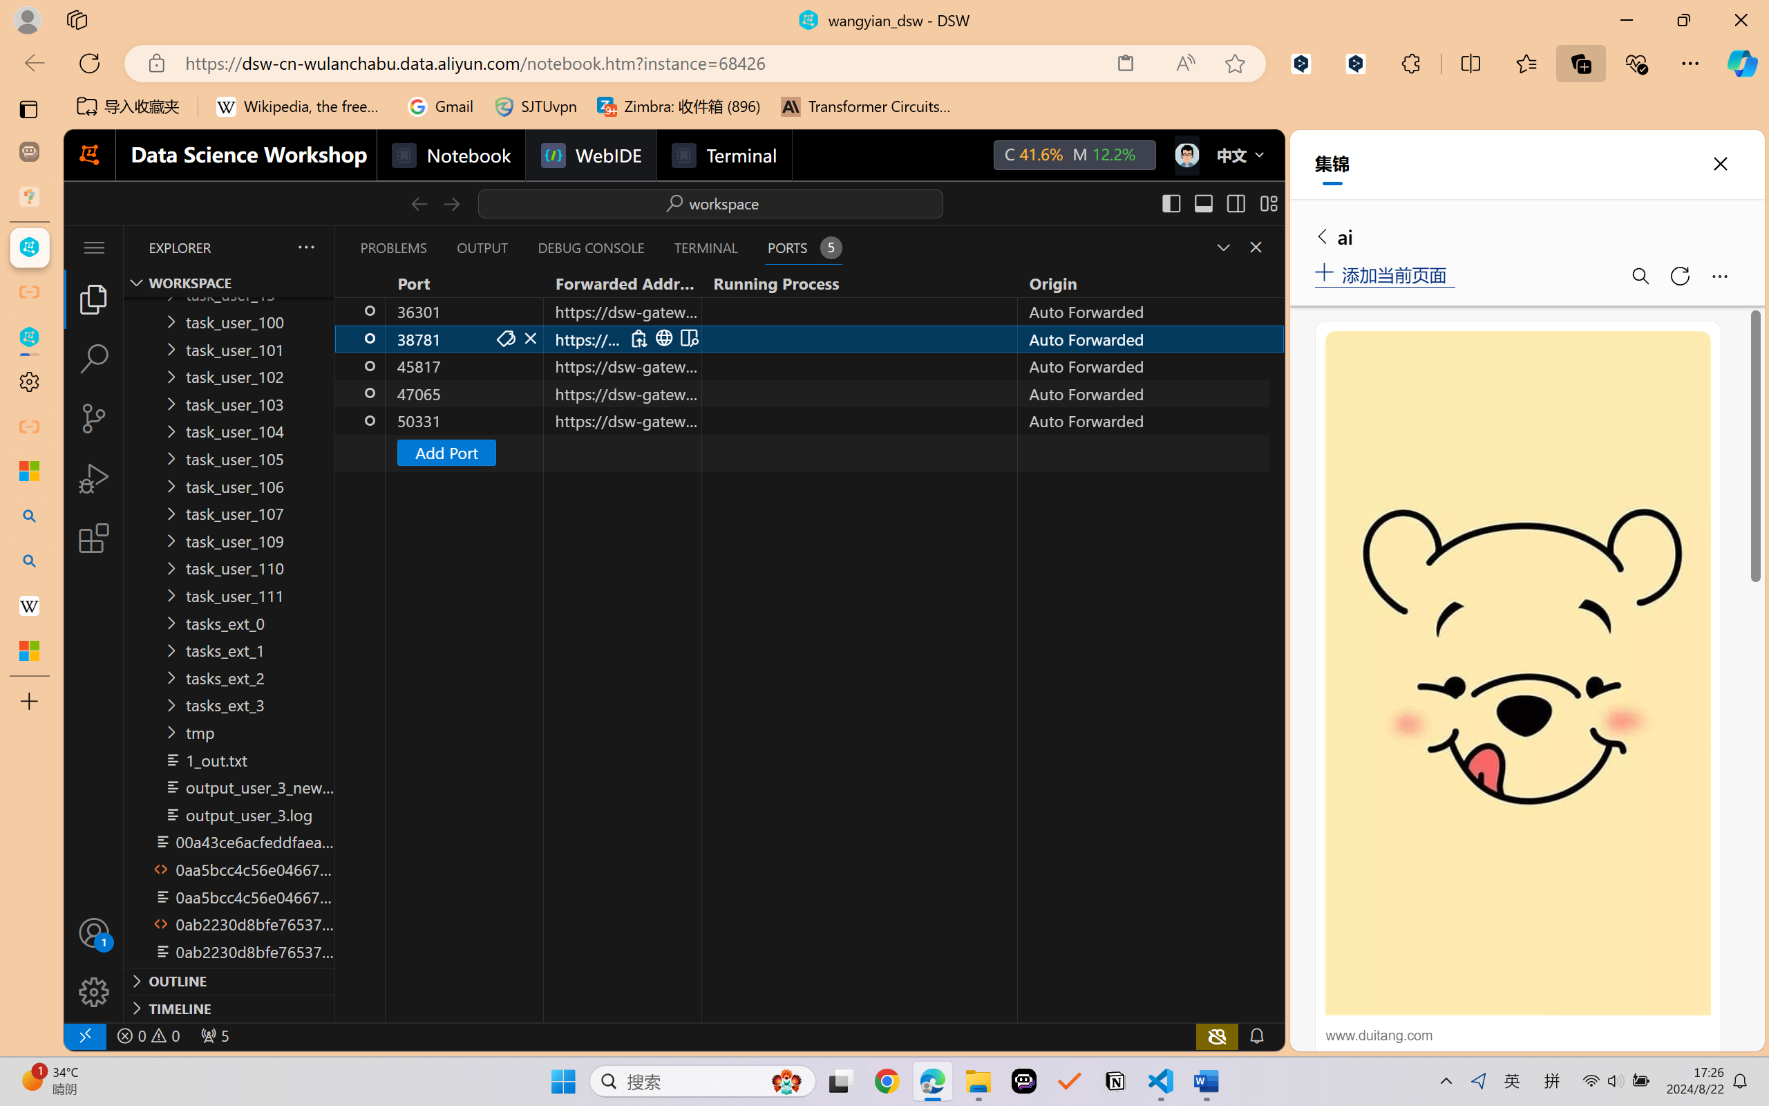  I want to click on Notebook, so click(450, 155).